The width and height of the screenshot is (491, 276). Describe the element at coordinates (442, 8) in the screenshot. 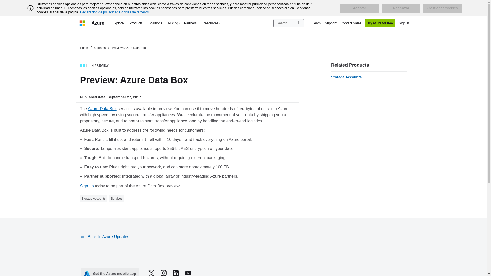

I see `Gestionar cookies` at that location.